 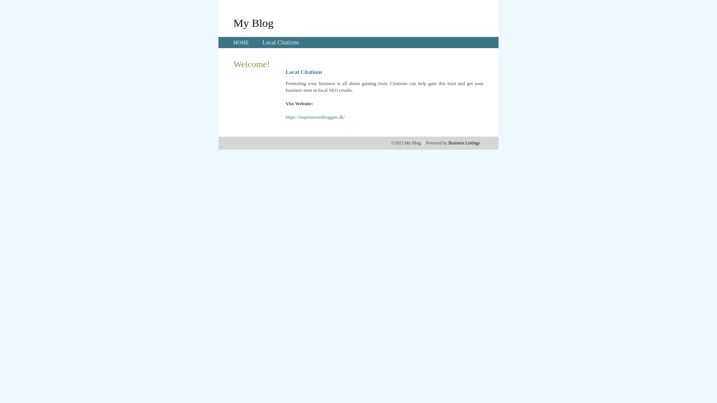 I want to click on My Blog, so click(x=254, y=23).